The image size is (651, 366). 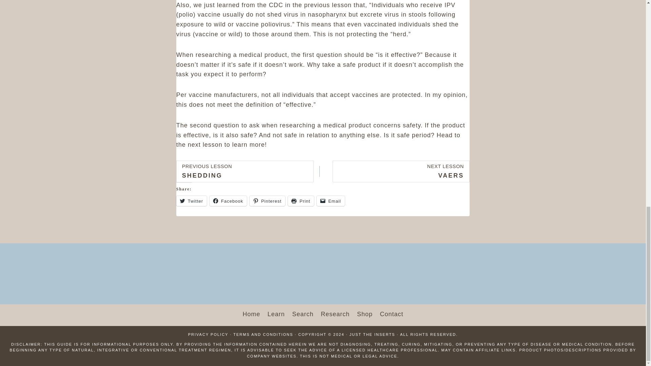 I want to click on Learn, so click(x=276, y=314).